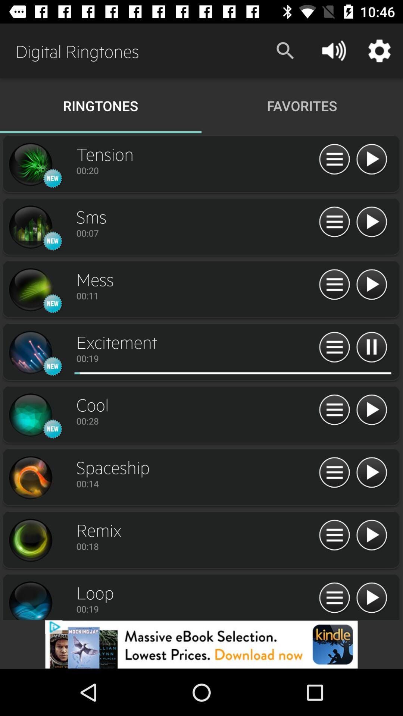  I want to click on expand item, so click(334, 410).